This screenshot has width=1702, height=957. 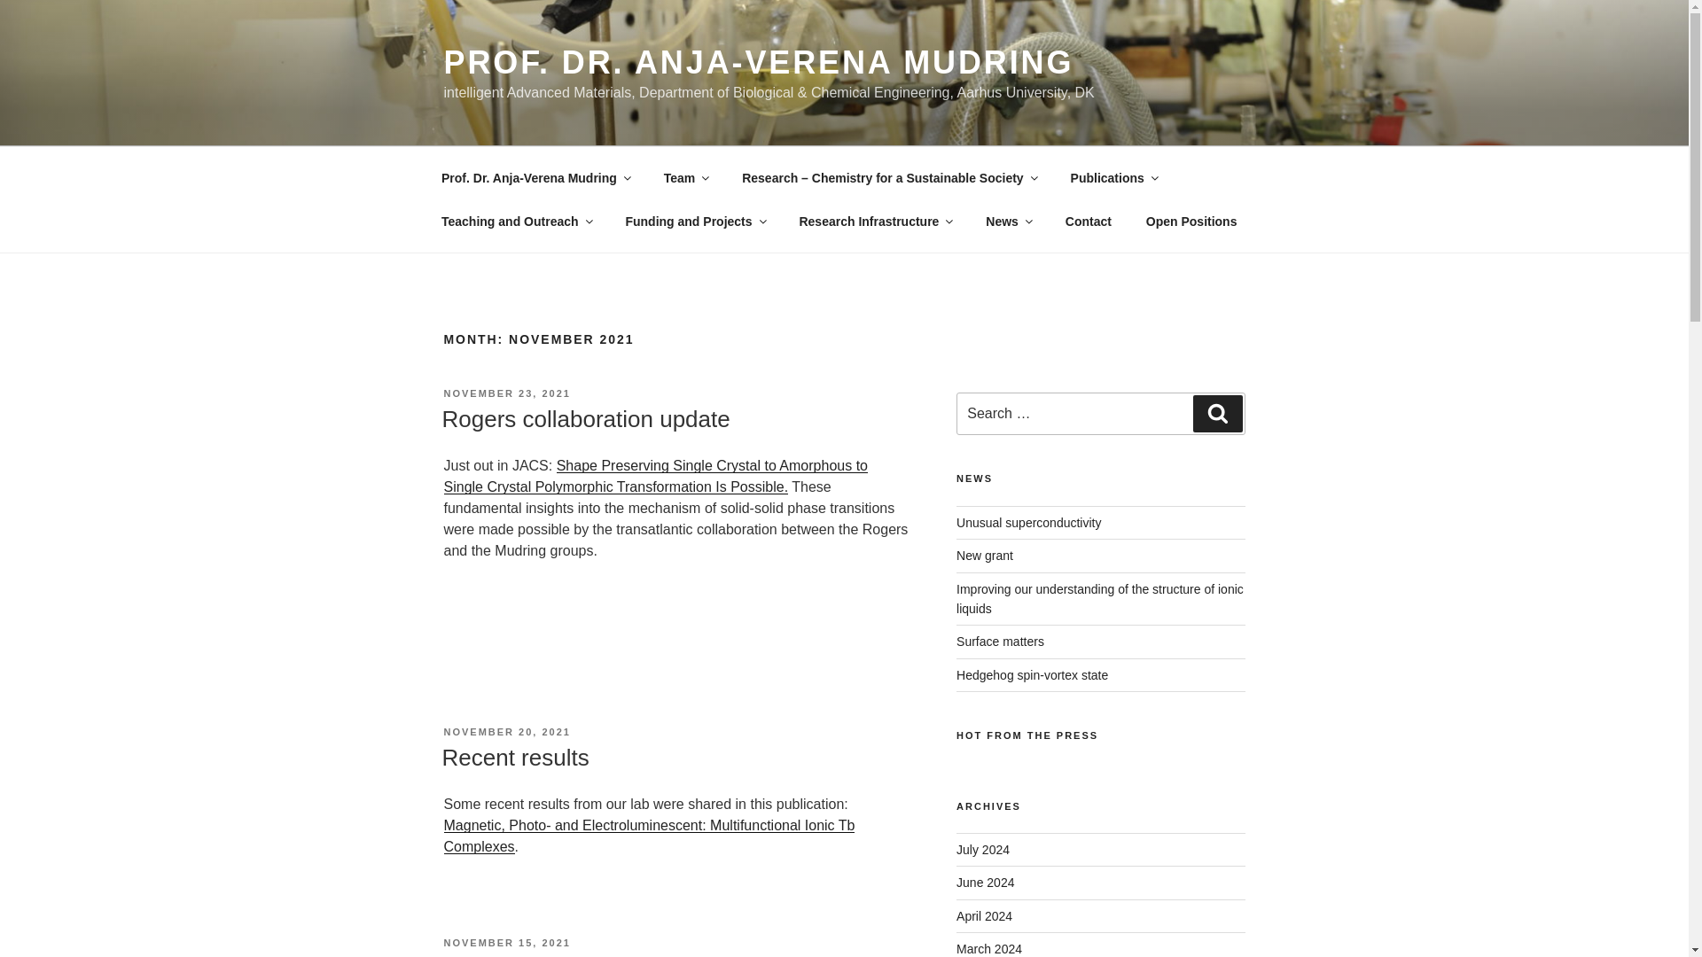 What do you see at coordinates (535, 177) in the screenshot?
I see `Prof. Dr. Anja-Verena Mudring` at bounding box center [535, 177].